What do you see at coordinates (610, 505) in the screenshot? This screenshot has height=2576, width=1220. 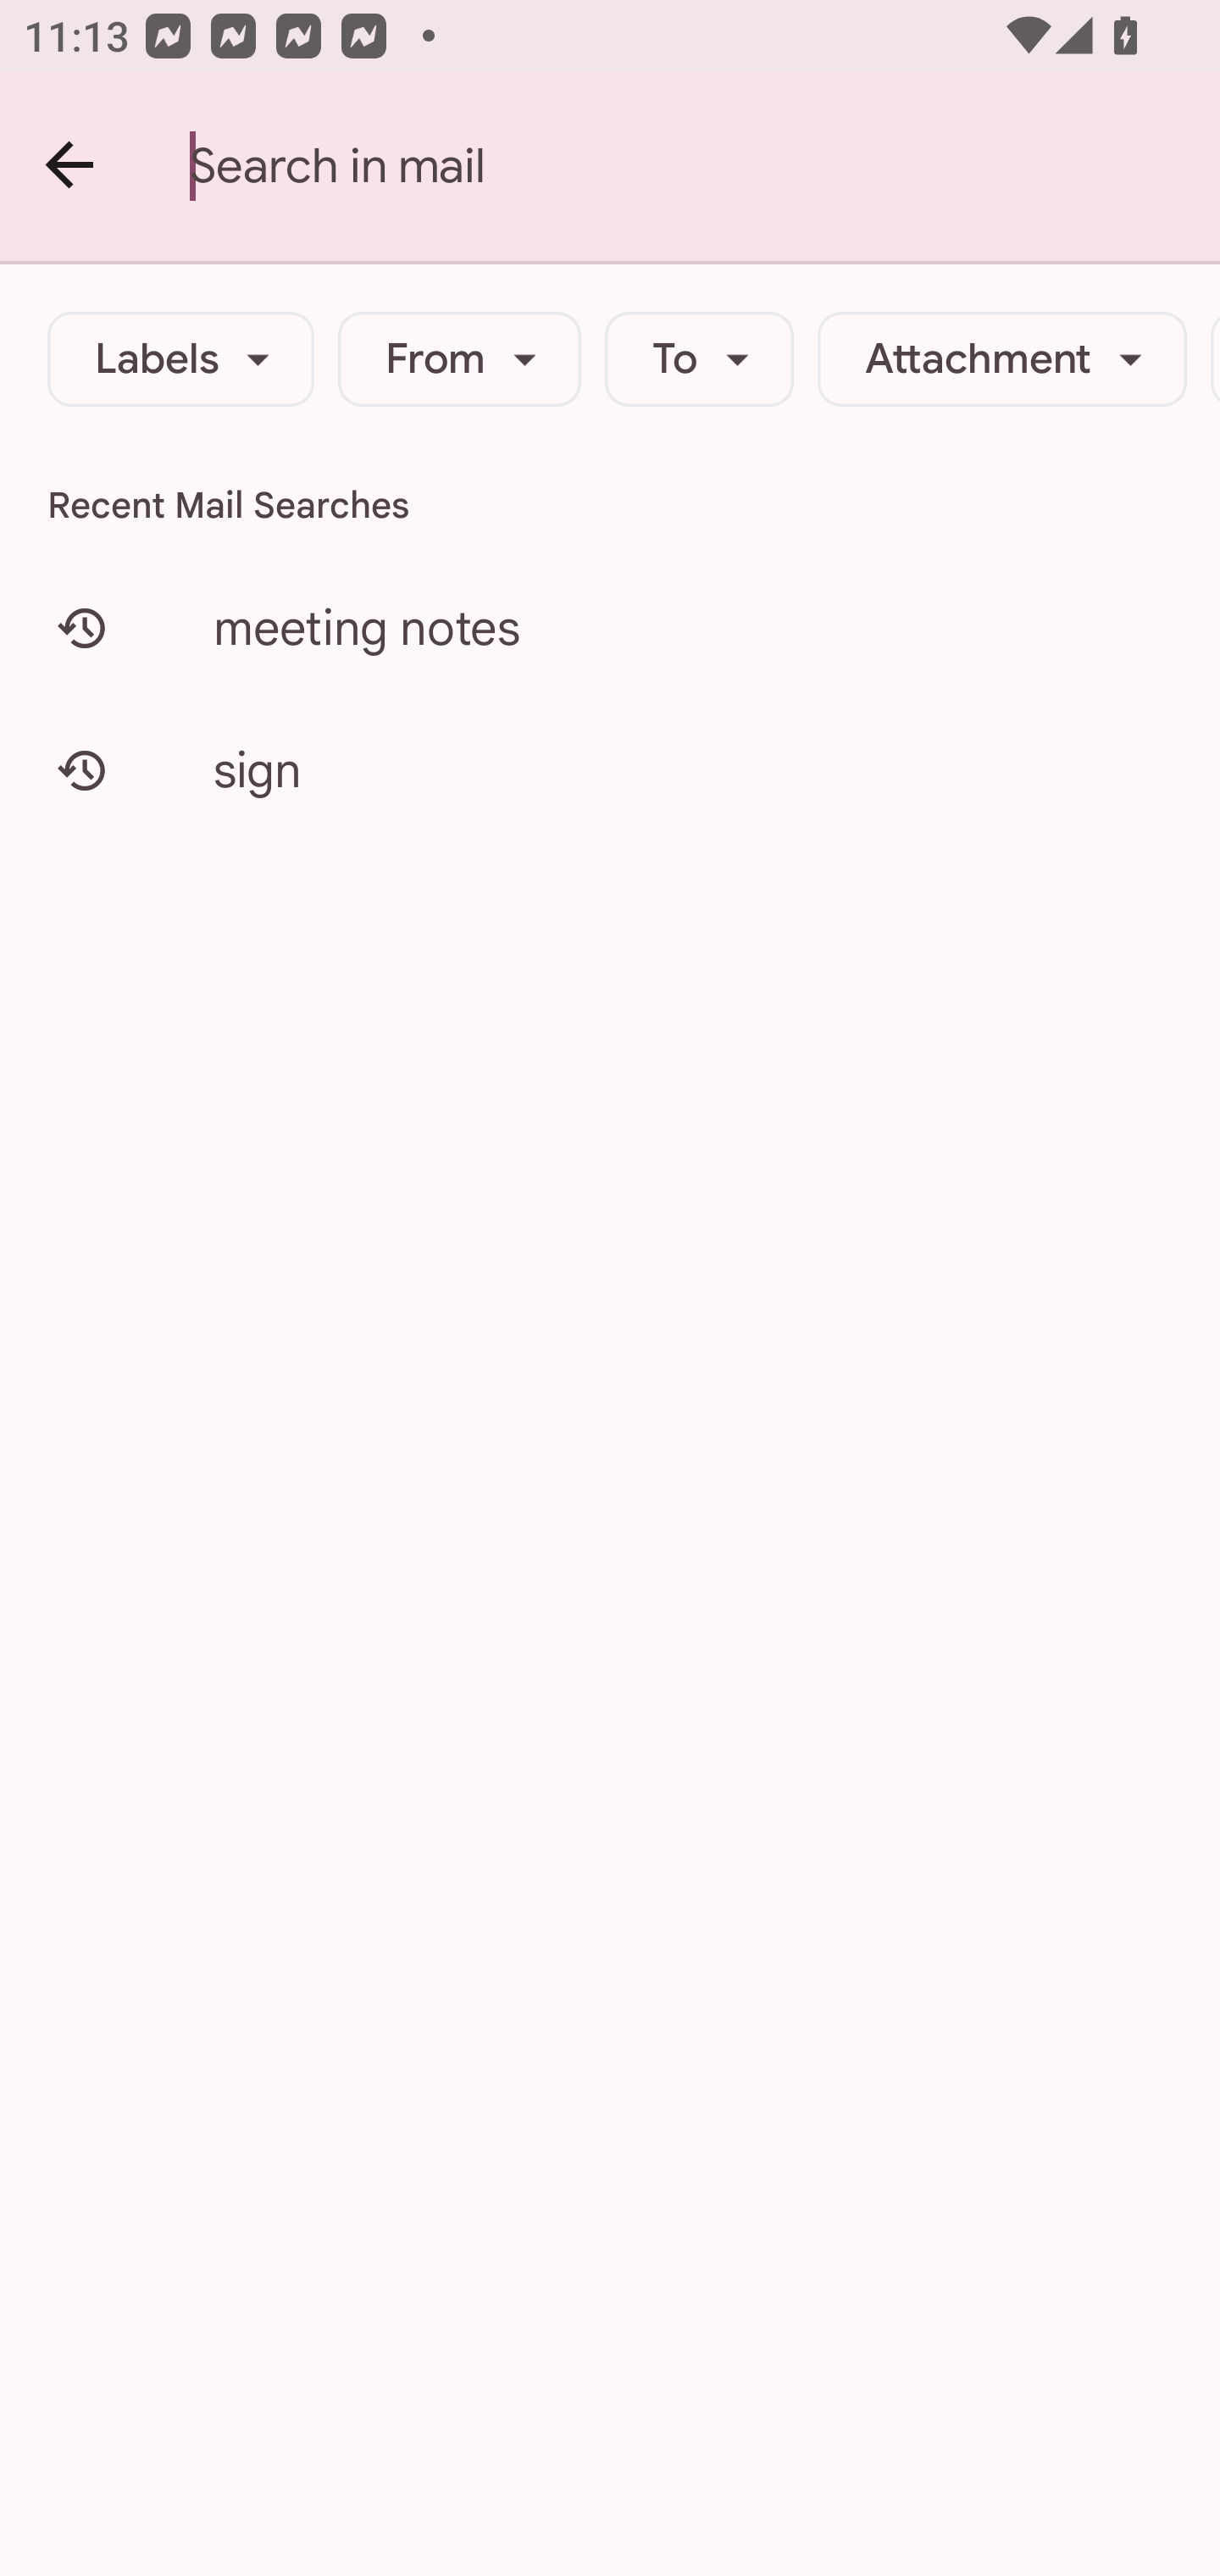 I see `Recent Mail Searches` at bounding box center [610, 505].